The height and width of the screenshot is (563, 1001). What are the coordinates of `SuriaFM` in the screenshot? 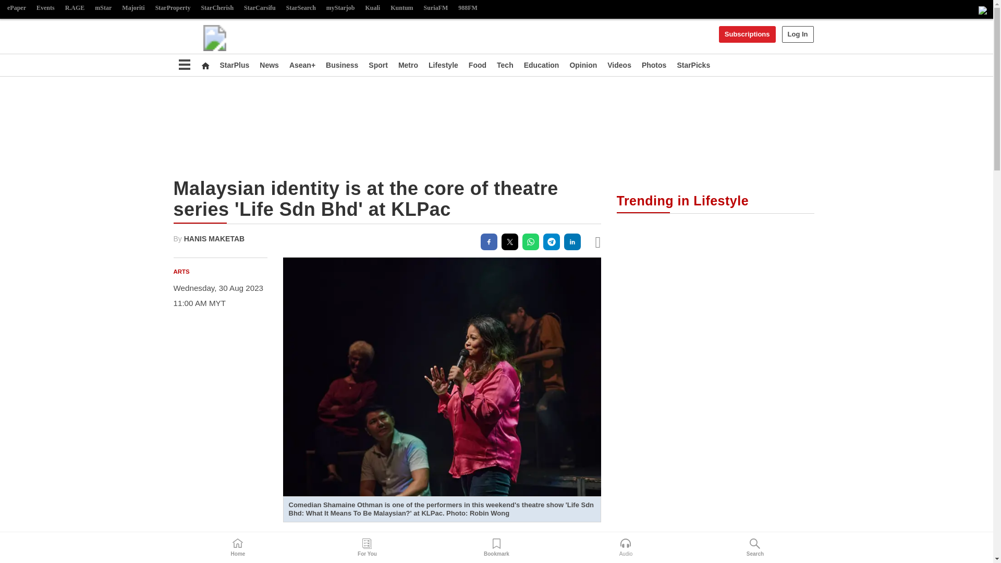 It's located at (436, 8).